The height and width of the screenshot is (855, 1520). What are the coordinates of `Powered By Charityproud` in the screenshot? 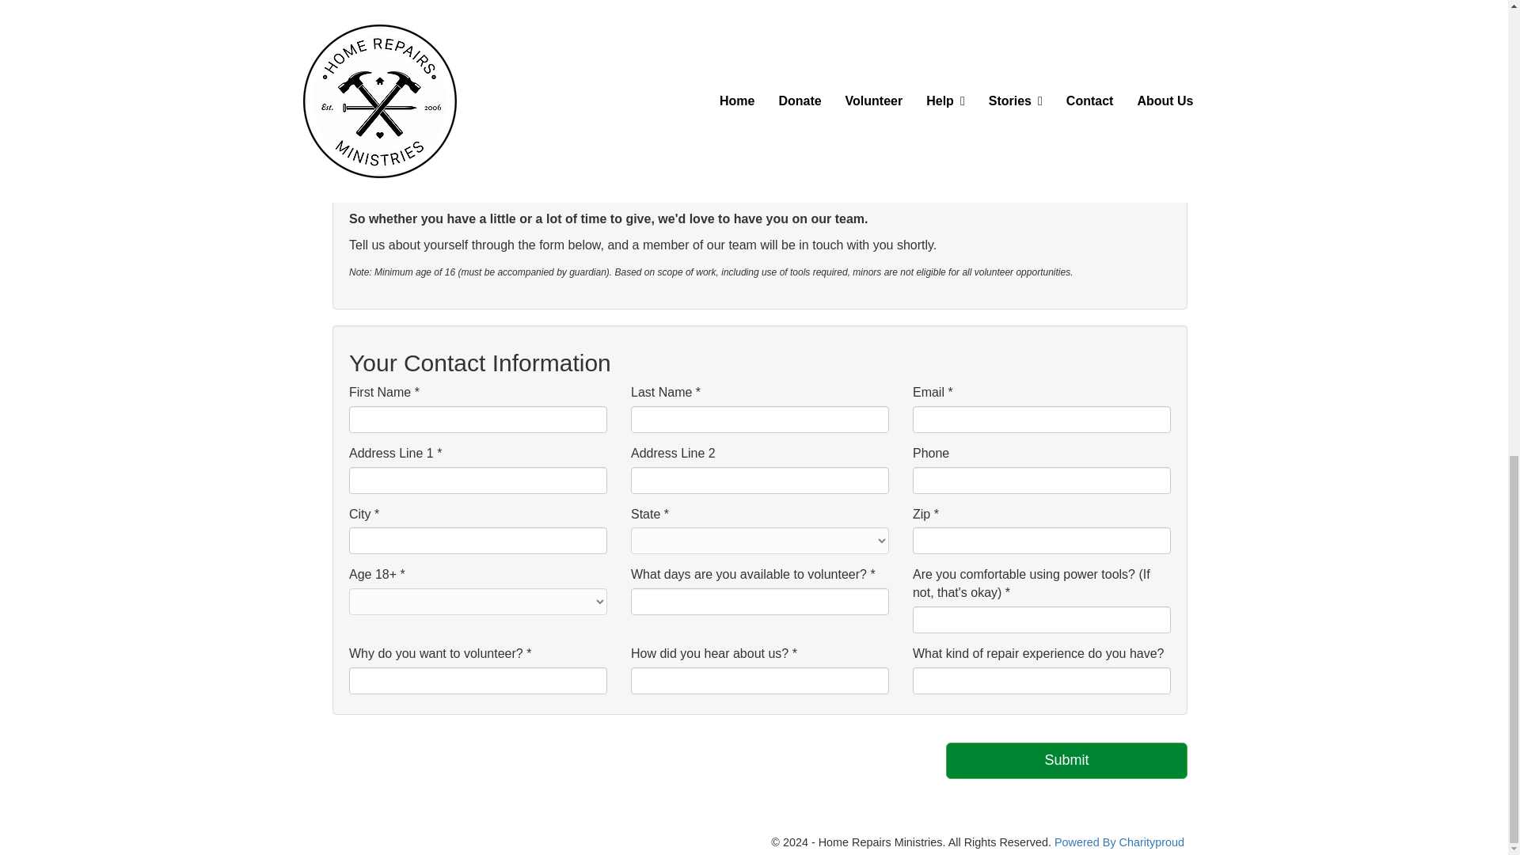 It's located at (1119, 842).